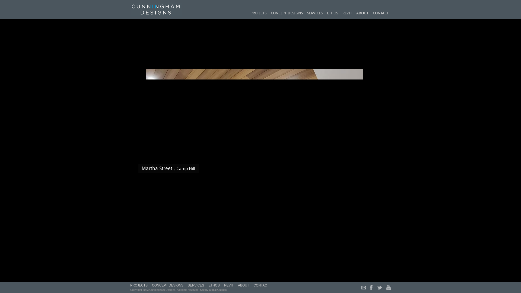 The height and width of the screenshot is (293, 521). I want to click on ETHOS, so click(333, 14).